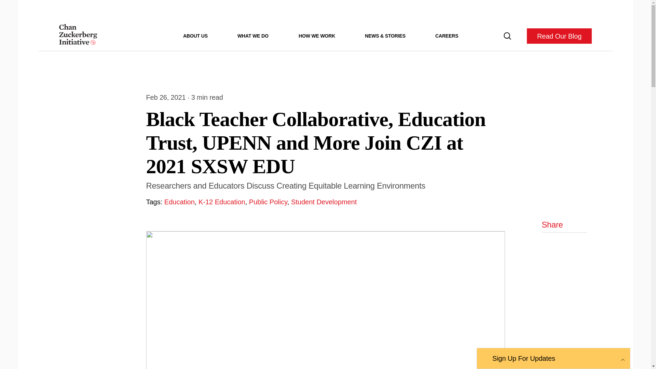 The image size is (656, 369). Describe the element at coordinates (78, 36) in the screenshot. I see `New Homepage` at that location.